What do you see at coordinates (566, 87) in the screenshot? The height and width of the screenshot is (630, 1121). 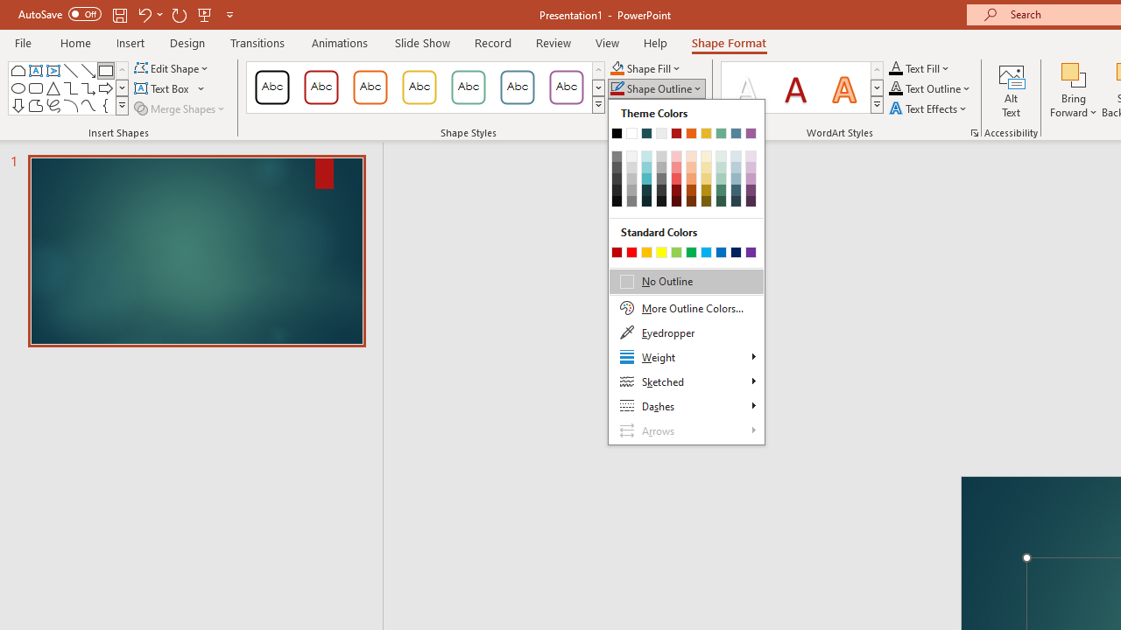 I see `Colored Outline - Purple, Accent 6` at bounding box center [566, 87].